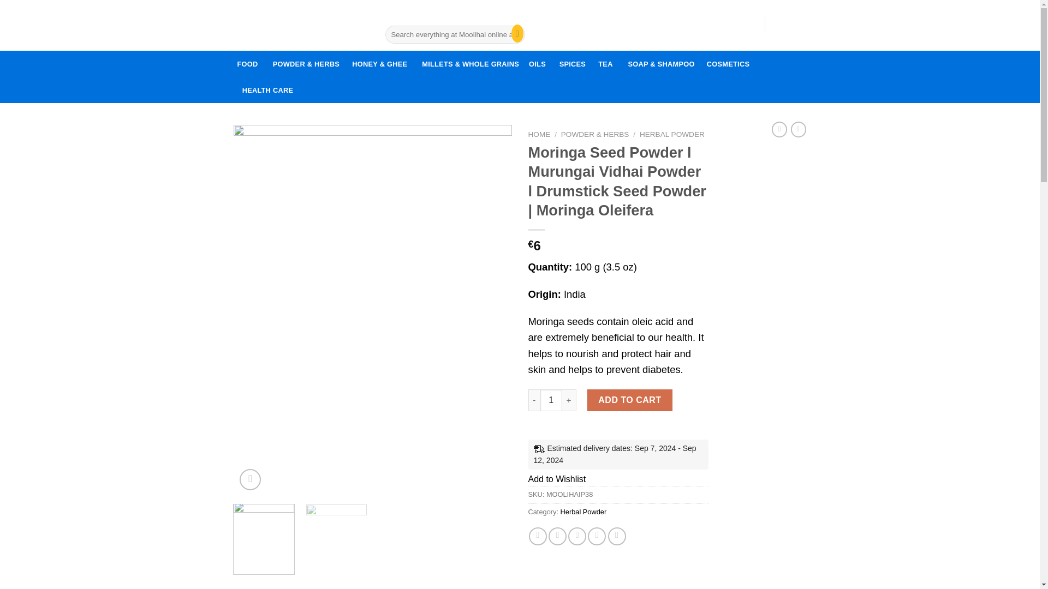  Describe the element at coordinates (539, 134) in the screenshot. I see `HOME` at that location.